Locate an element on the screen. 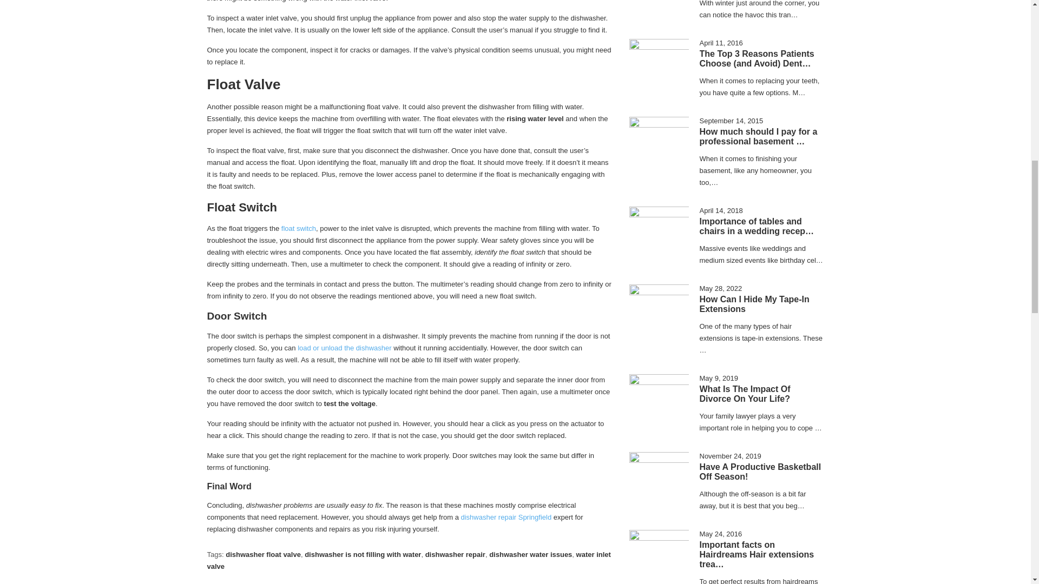 This screenshot has width=1039, height=584. dishwasher is not filling with water is located at coordinates (363, 554).